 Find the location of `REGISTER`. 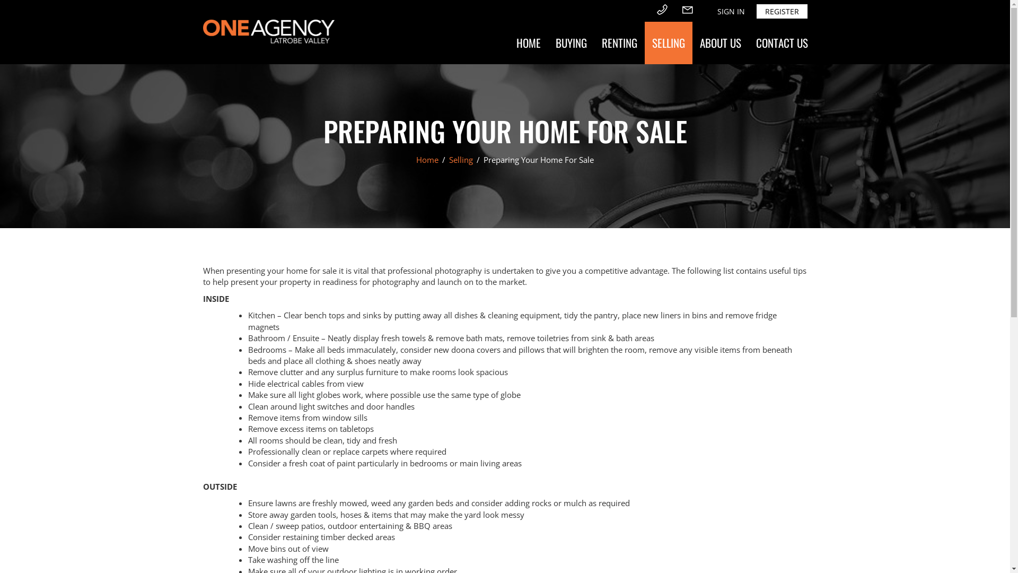

REGISTER is located at coordinates (782, 12).